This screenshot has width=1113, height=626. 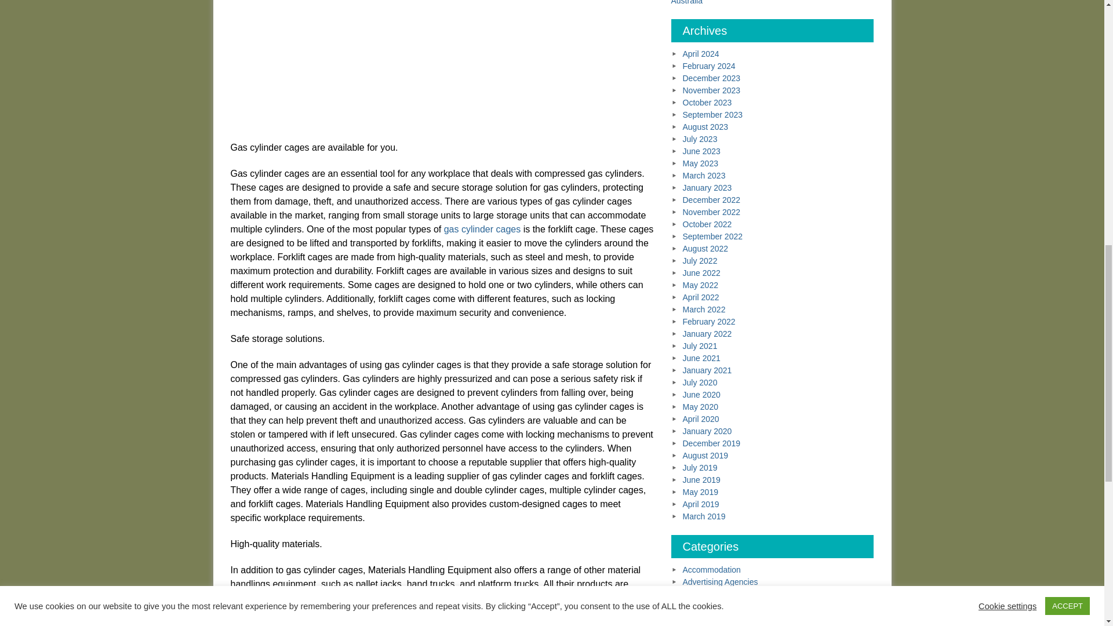 What do you see at coordinates (707, 102) in the screenshot?
I see `October 2023` at bounding box center [707, 102].